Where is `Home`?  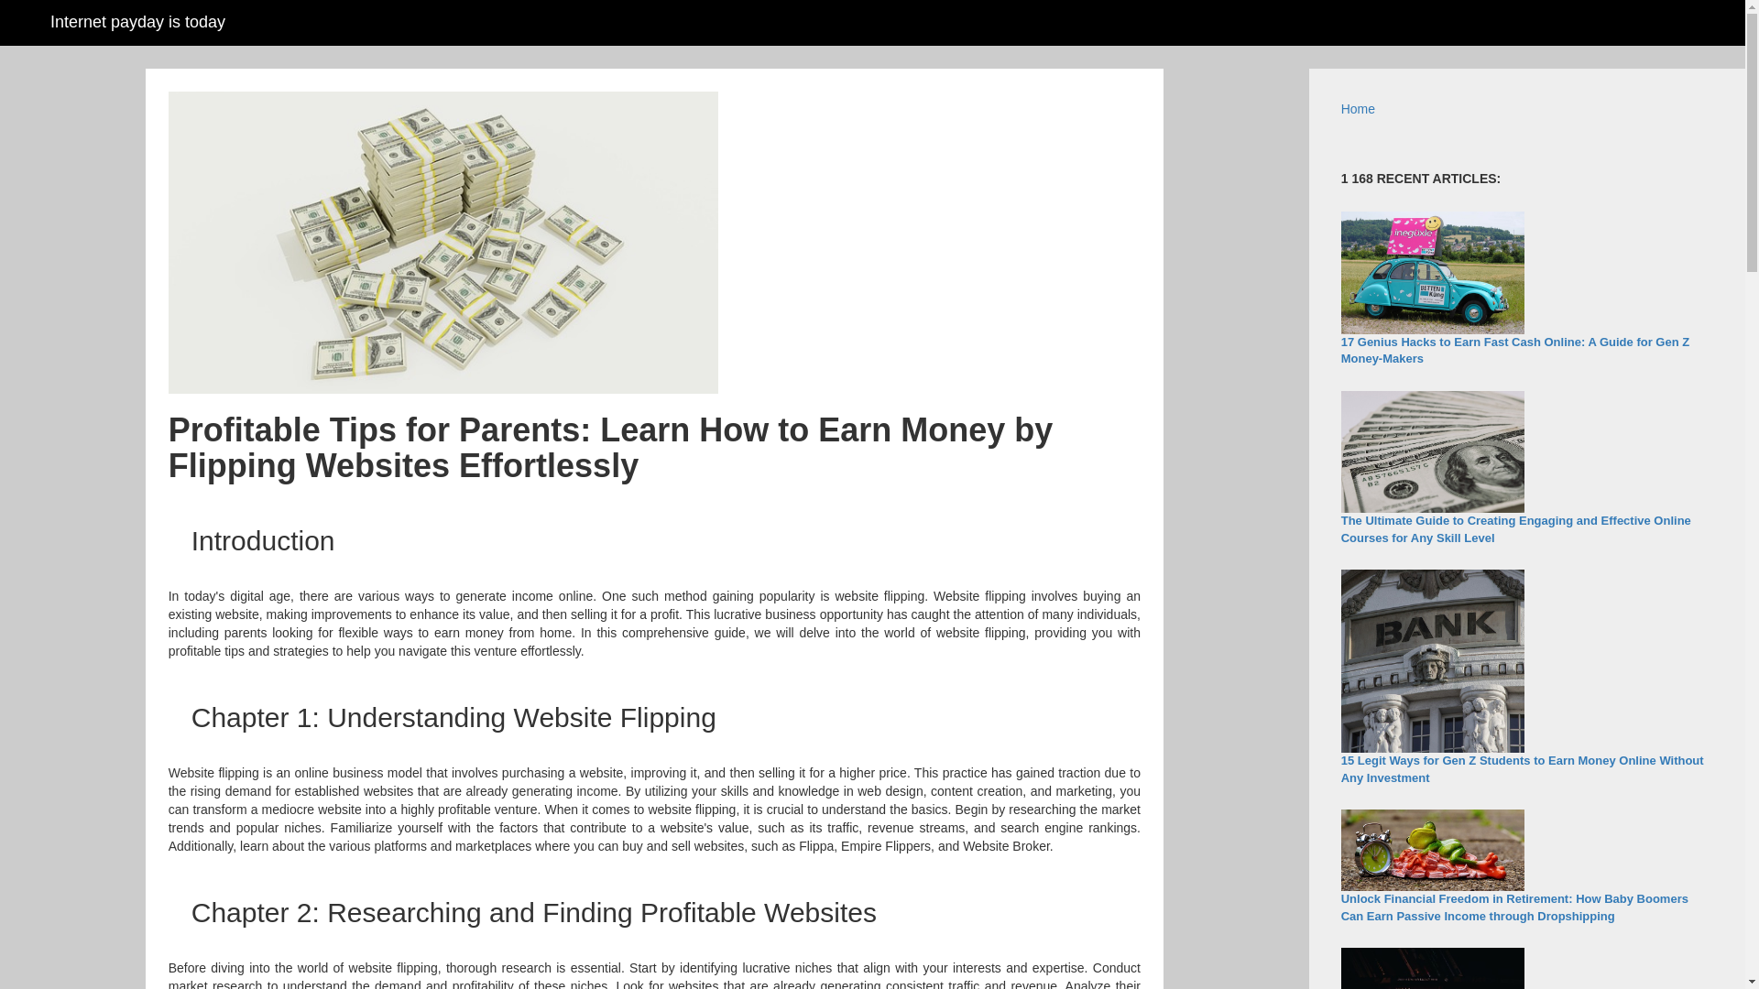 Home is located at coordinates (1358, 109).